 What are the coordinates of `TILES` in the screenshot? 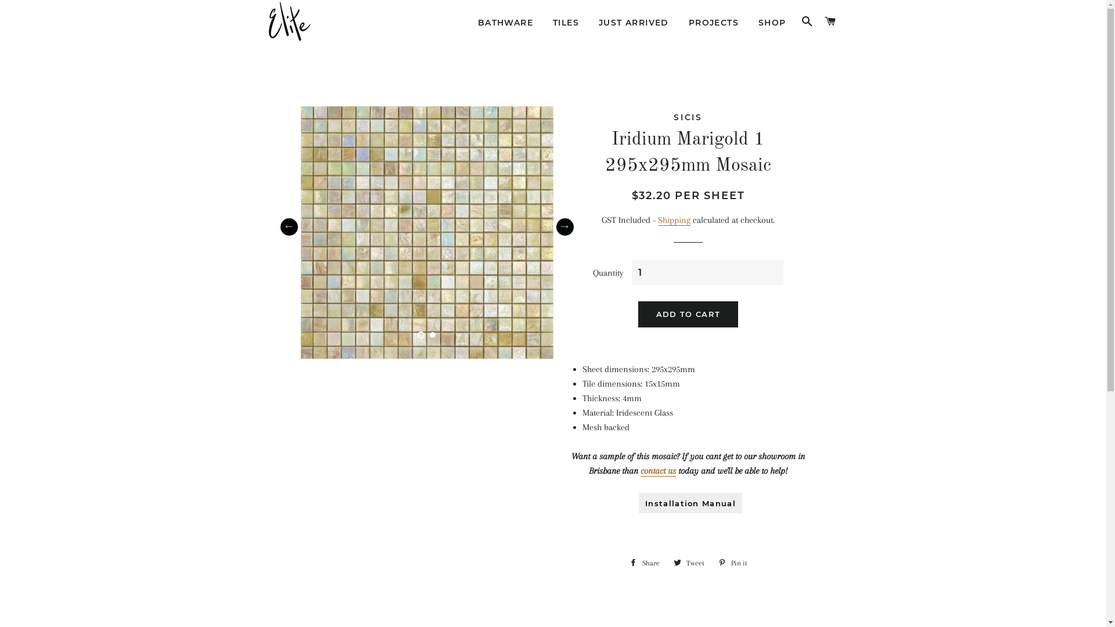 It's located at (566, 23).